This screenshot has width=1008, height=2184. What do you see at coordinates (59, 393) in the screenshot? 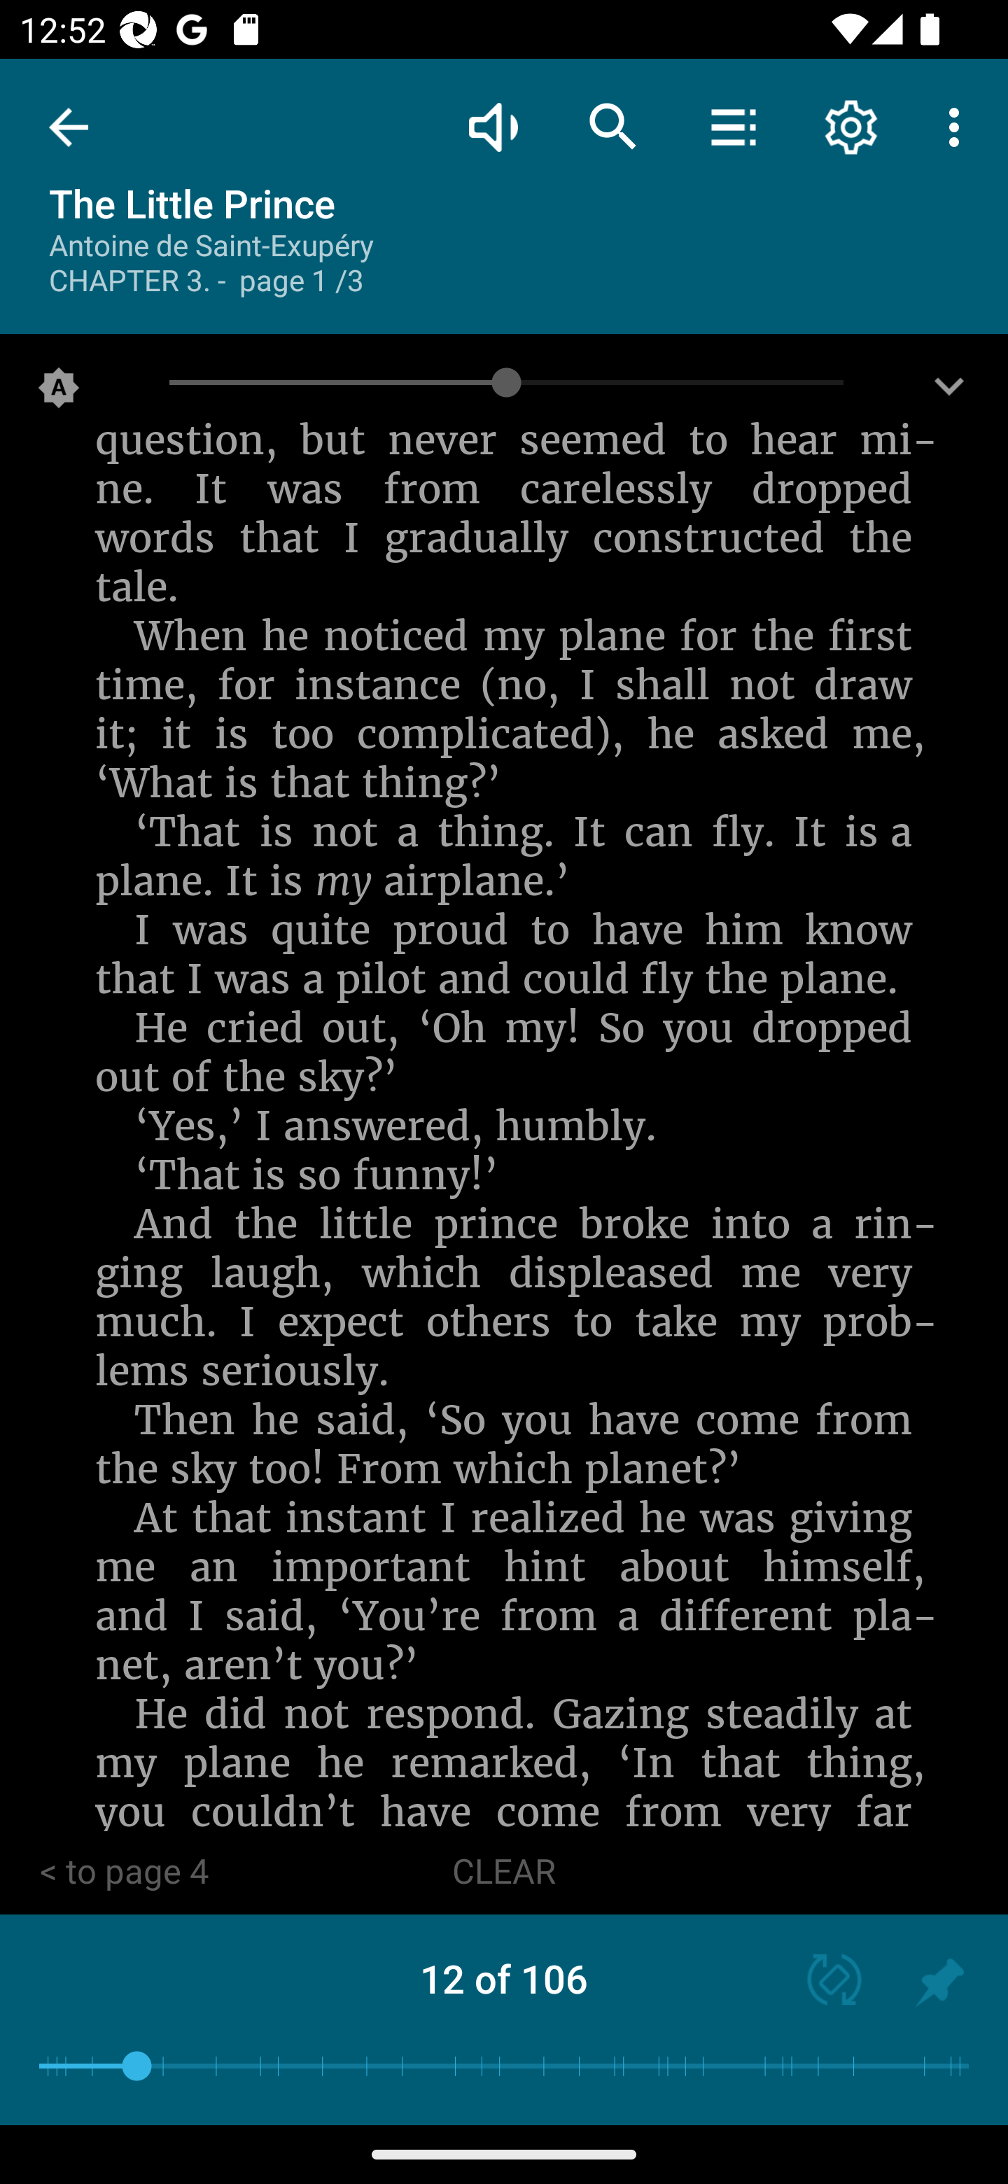
I see `Selected screen brightness` at bounding box center [59, 393].